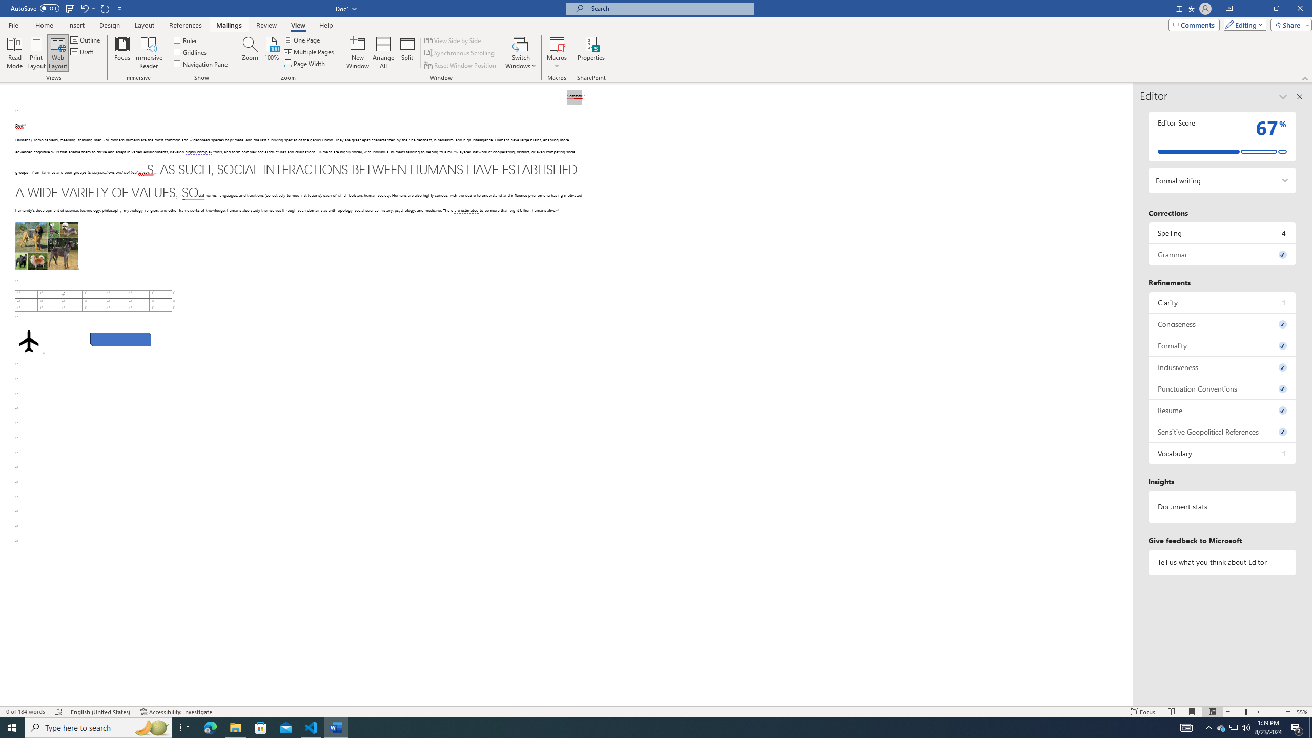 The image size is (1312, 738). I want to click on View Side by Side, so click(453, 40).